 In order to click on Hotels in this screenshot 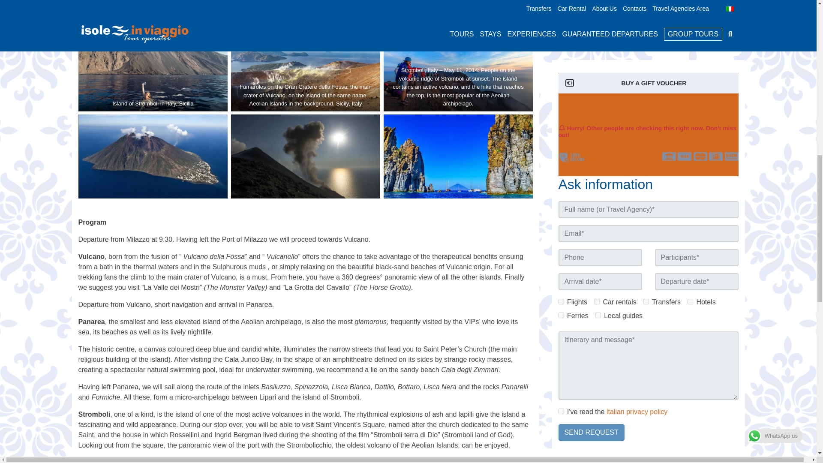, I will do `click(690, 176)`.